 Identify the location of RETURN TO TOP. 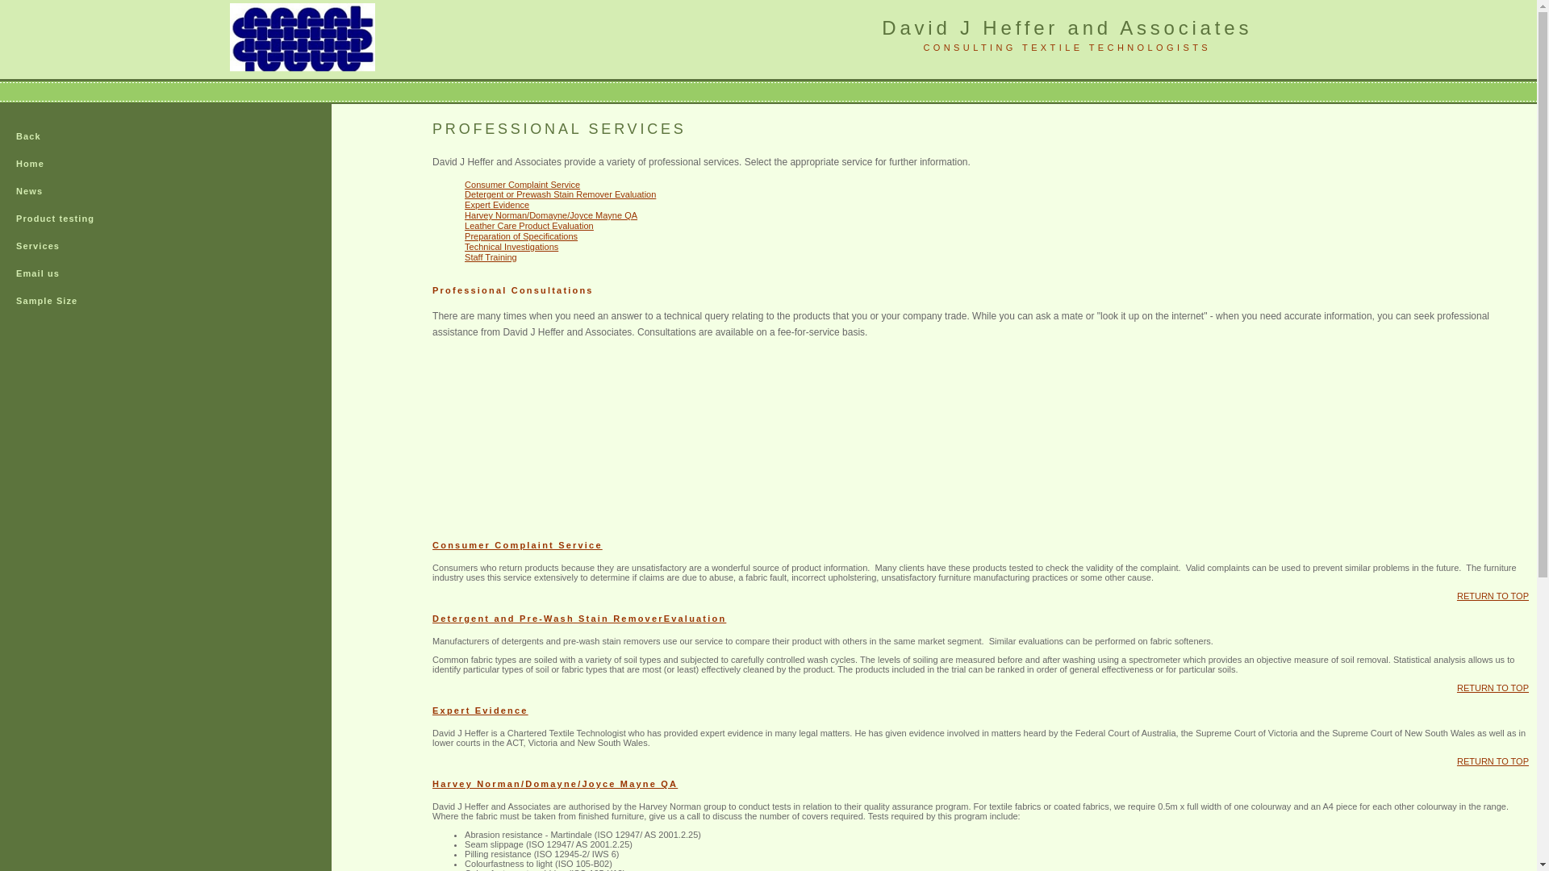
(1493, 596).